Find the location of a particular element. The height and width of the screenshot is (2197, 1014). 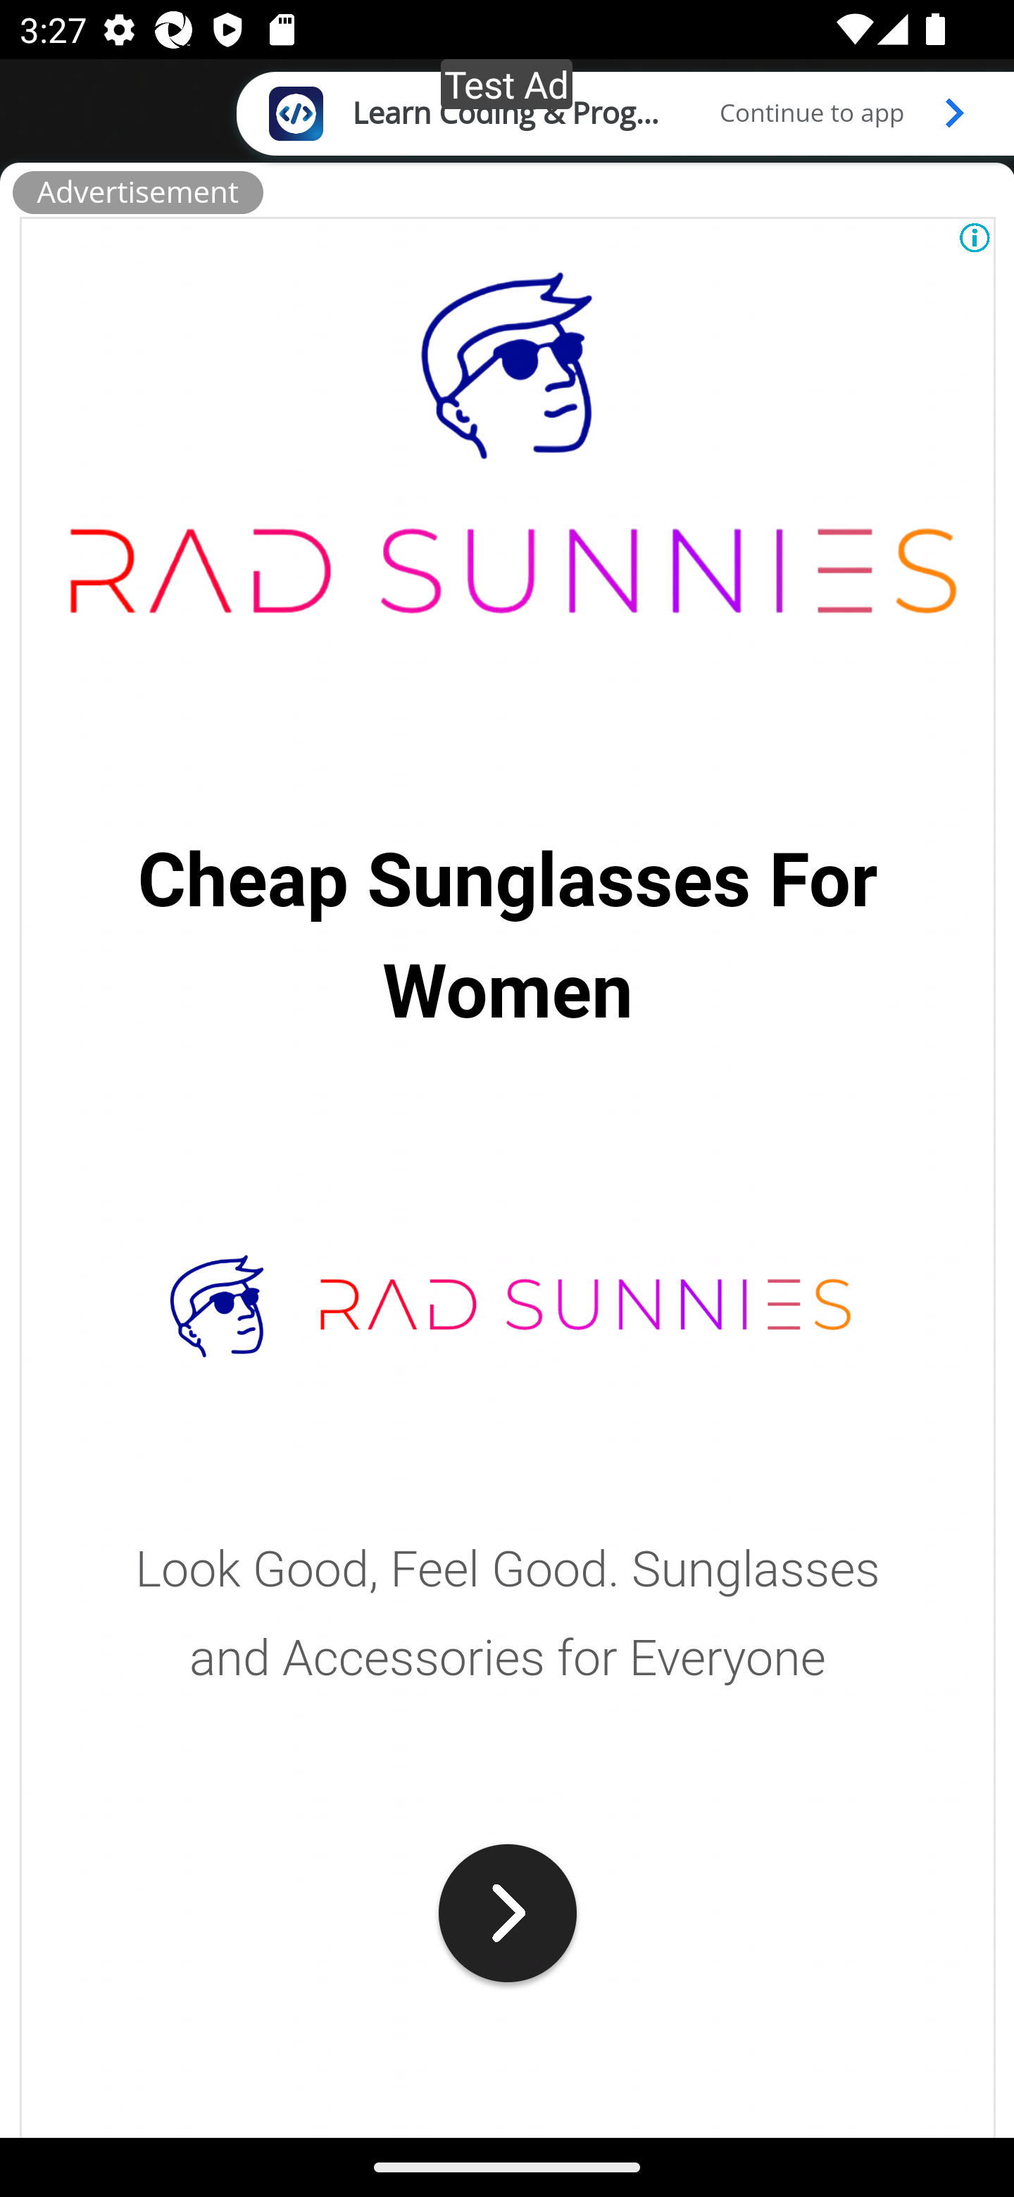

www.radsunnies is located at coordinates (508, 1913).